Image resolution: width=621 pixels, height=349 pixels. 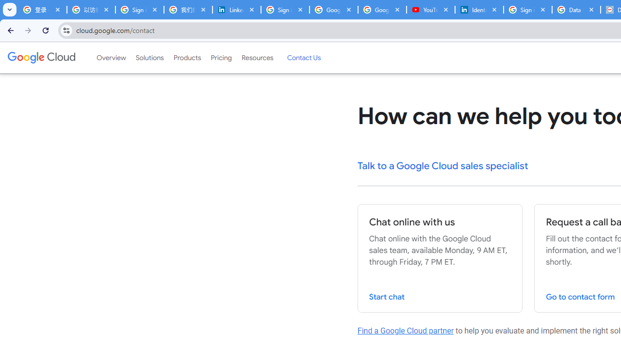 I want to click on Contact Us, so click(x=304, y=58).